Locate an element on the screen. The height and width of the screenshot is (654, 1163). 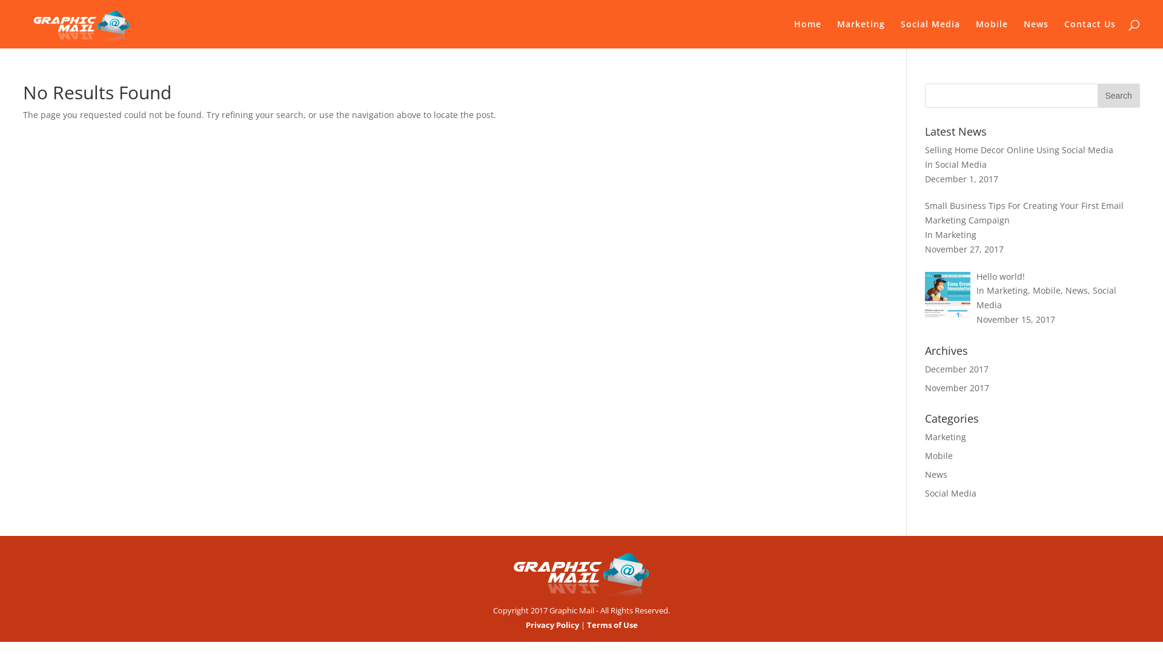
Marketing is located at coordinates (946, 437).